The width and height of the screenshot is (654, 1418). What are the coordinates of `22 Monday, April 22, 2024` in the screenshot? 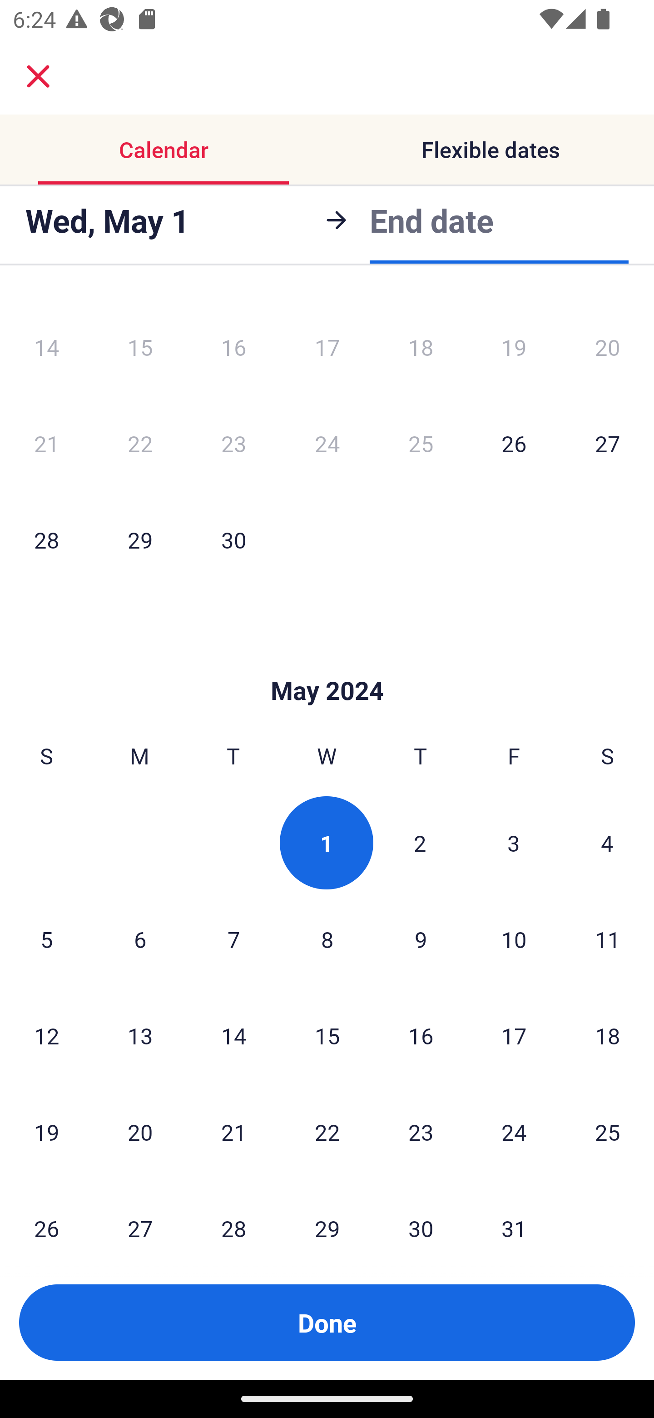 It's located at (140, 444).